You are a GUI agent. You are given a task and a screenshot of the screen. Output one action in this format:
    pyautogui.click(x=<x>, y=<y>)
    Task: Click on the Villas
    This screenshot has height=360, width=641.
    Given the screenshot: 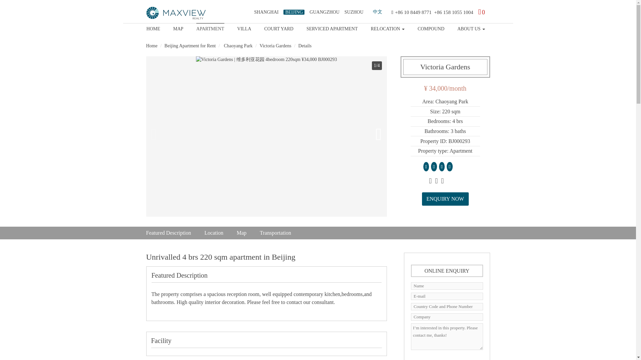 What is the action you would take?
    pyautogui.click(x=244, y=28)
    